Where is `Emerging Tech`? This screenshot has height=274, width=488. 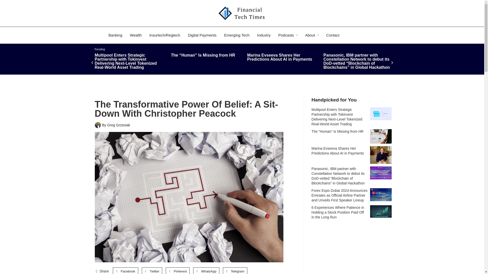
Emerging Tech is located at coordinates (237, 35).